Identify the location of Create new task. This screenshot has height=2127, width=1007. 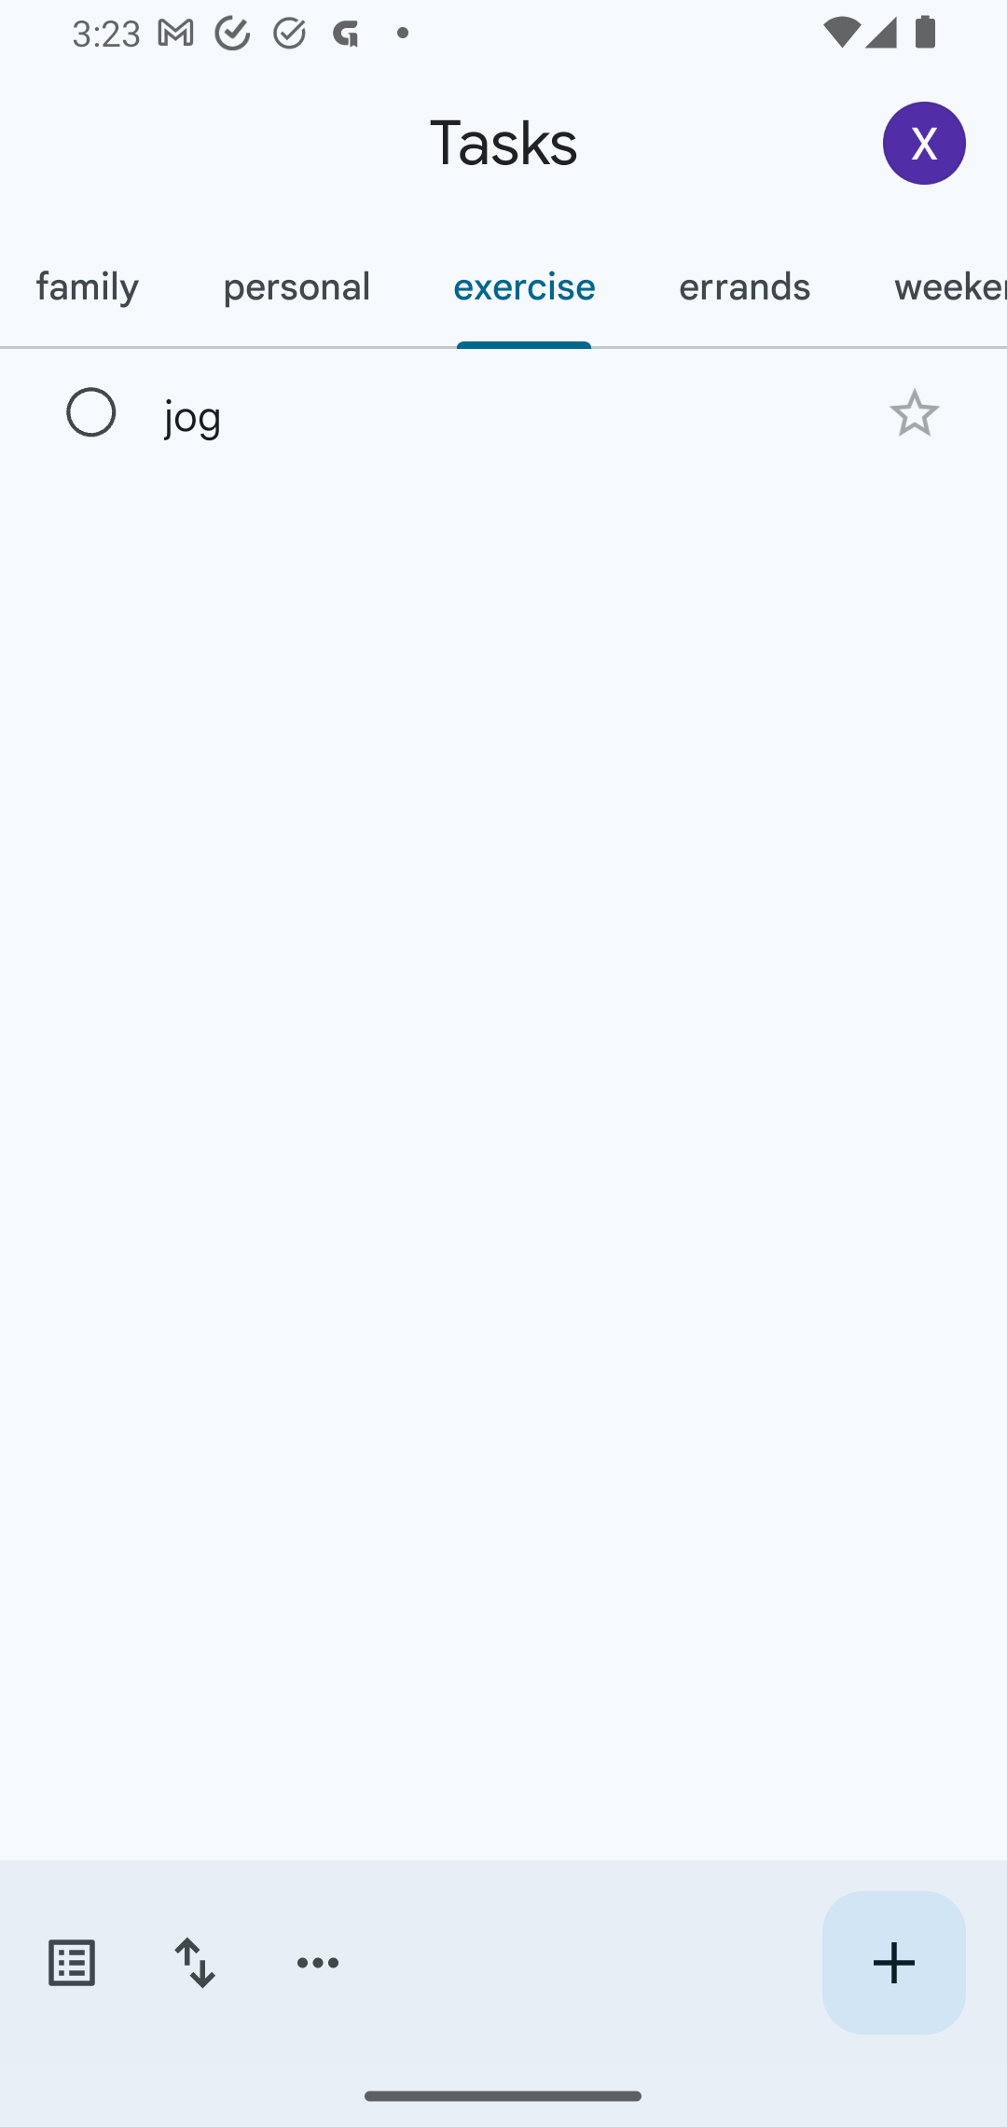
(893, 1963).